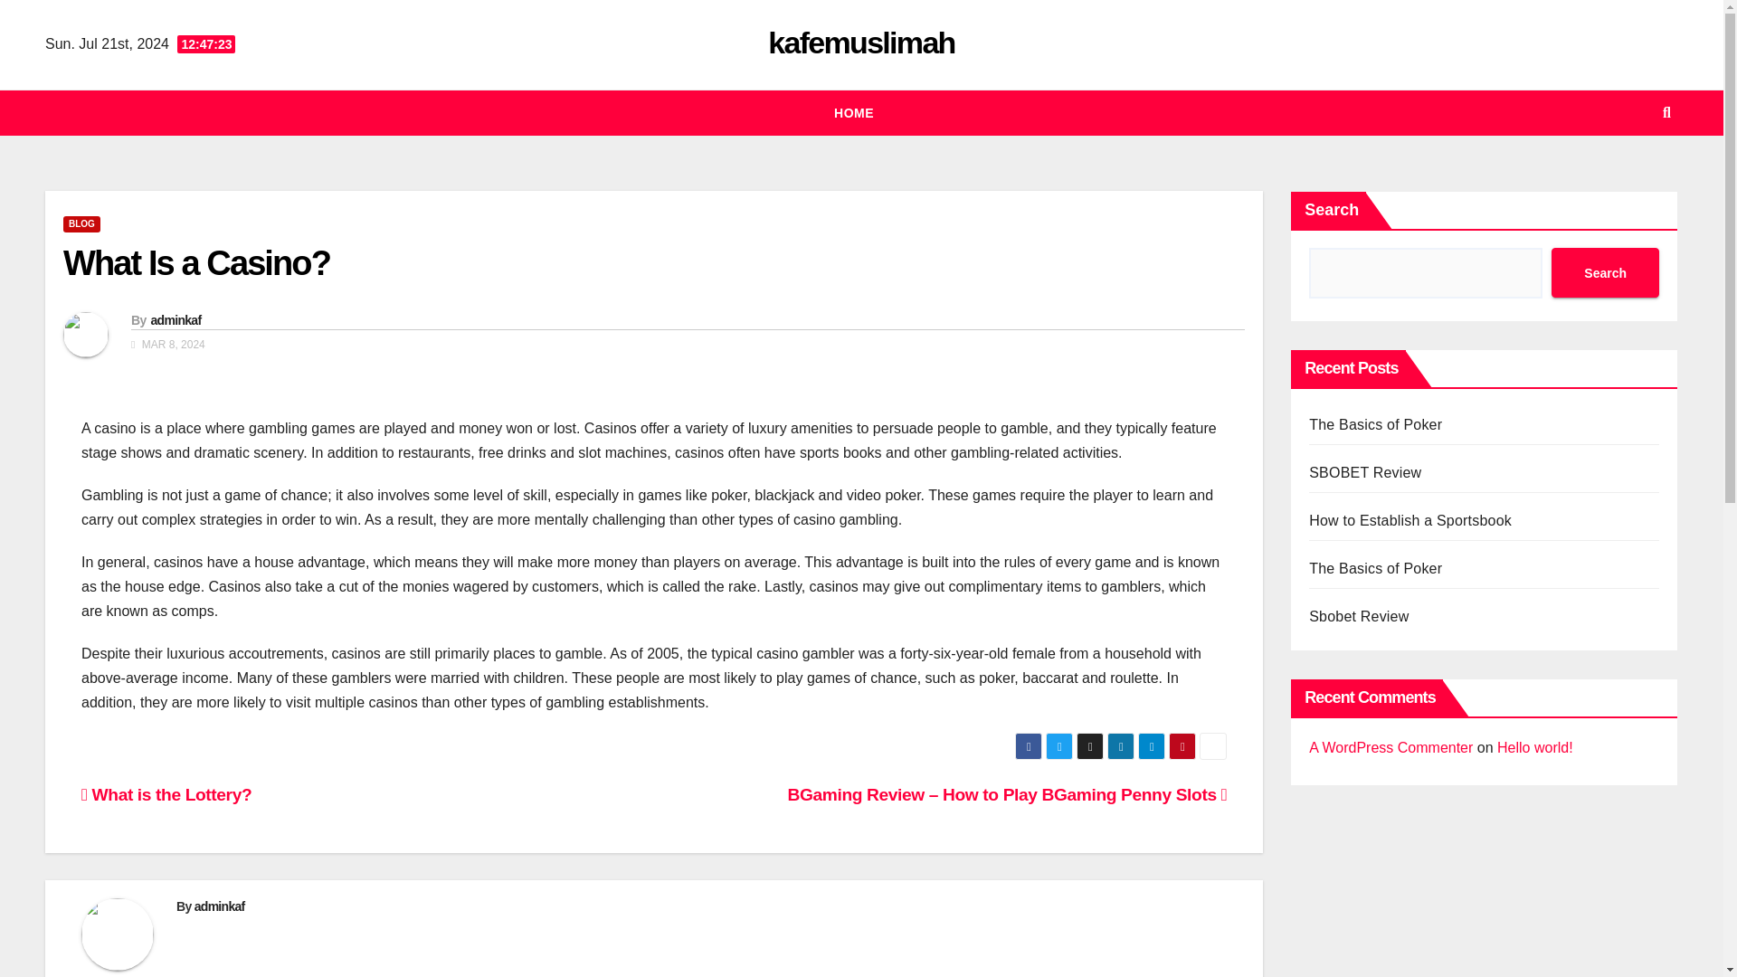 The image size is (1737, 977). I want to click on The Basics of Poker, so click(1375, 568).